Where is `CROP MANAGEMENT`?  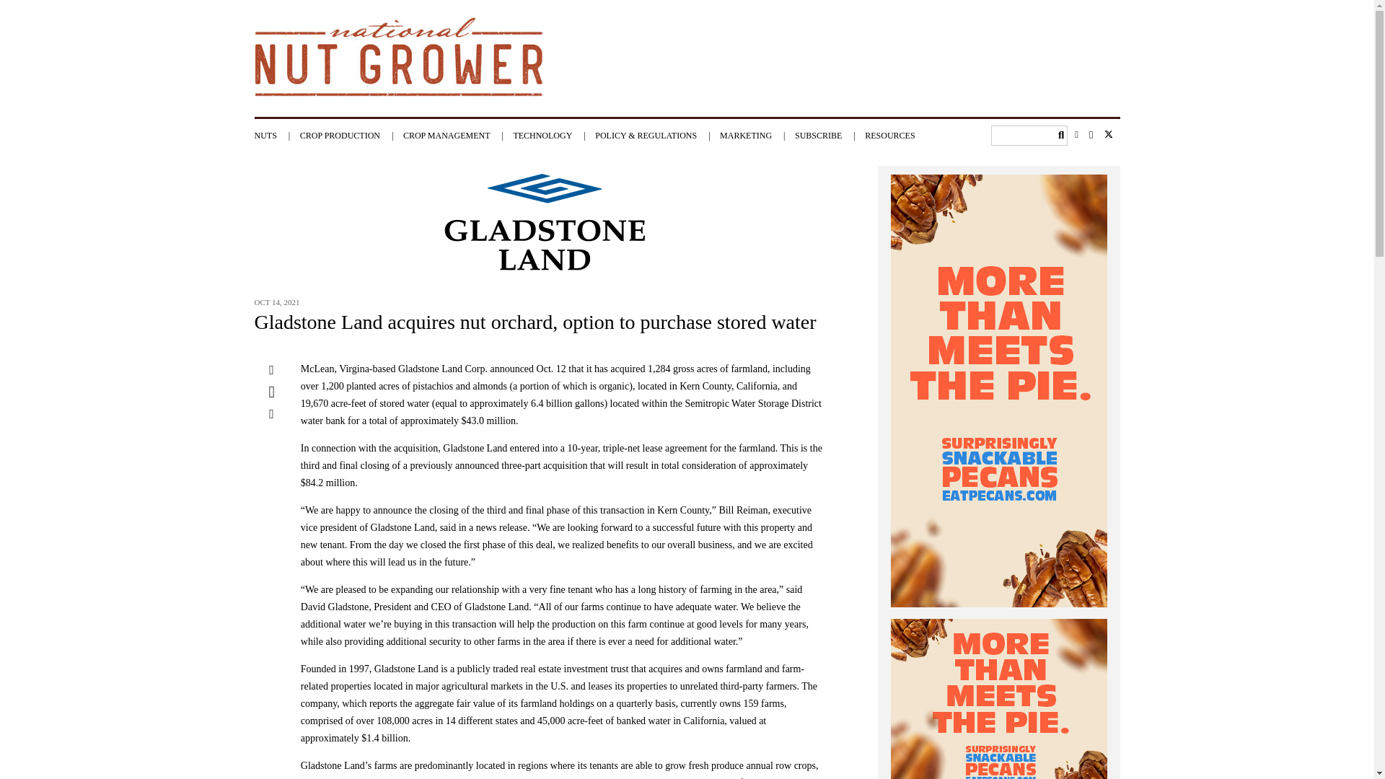
CROP MANAGEMENT is located at coordinates (457, 136).